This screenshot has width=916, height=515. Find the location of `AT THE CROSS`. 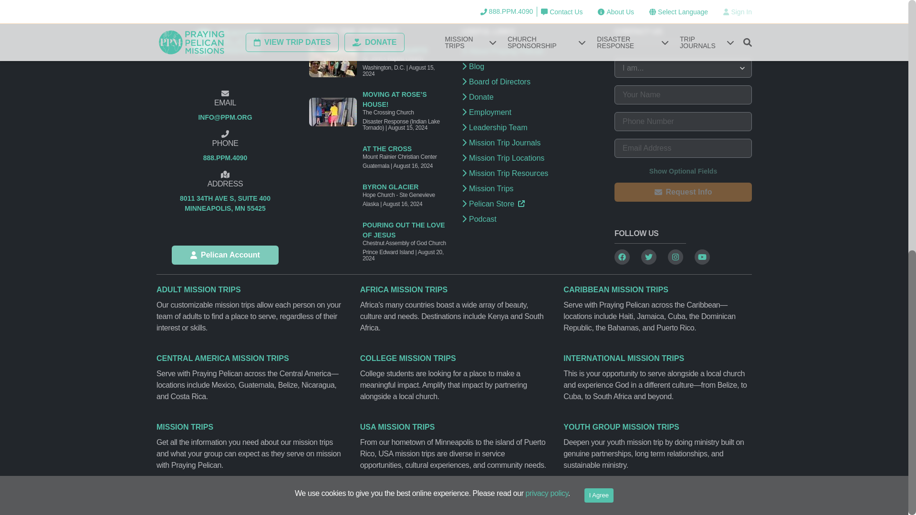

AT THE CROSS is located at coordinates (530, 127).